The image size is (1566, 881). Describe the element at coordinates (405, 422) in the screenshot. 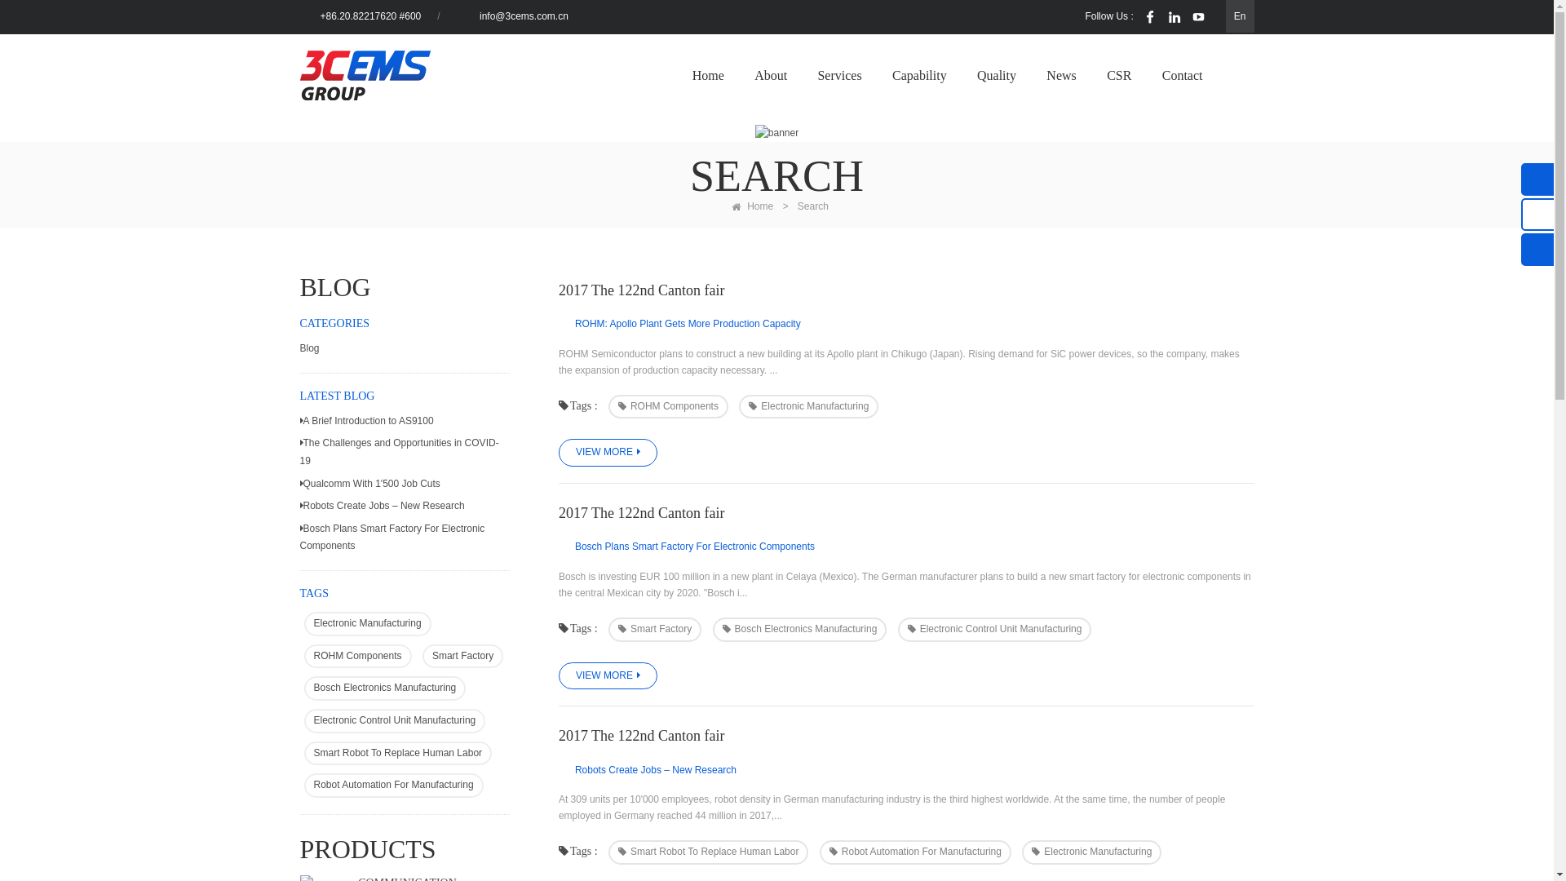

I see `A Brief Introduction to AS9100` at that location.